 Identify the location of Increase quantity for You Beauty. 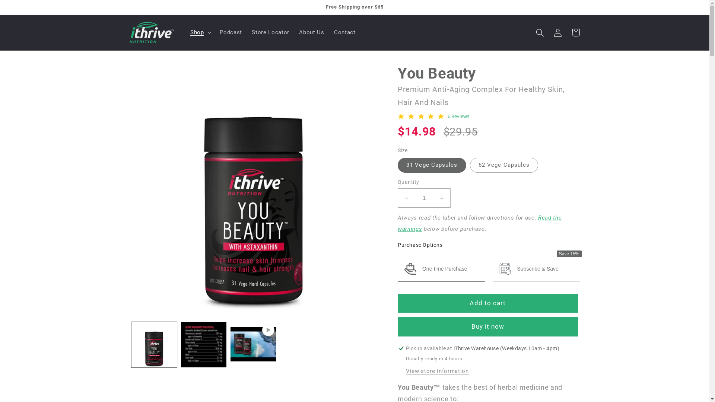
(442, 198).